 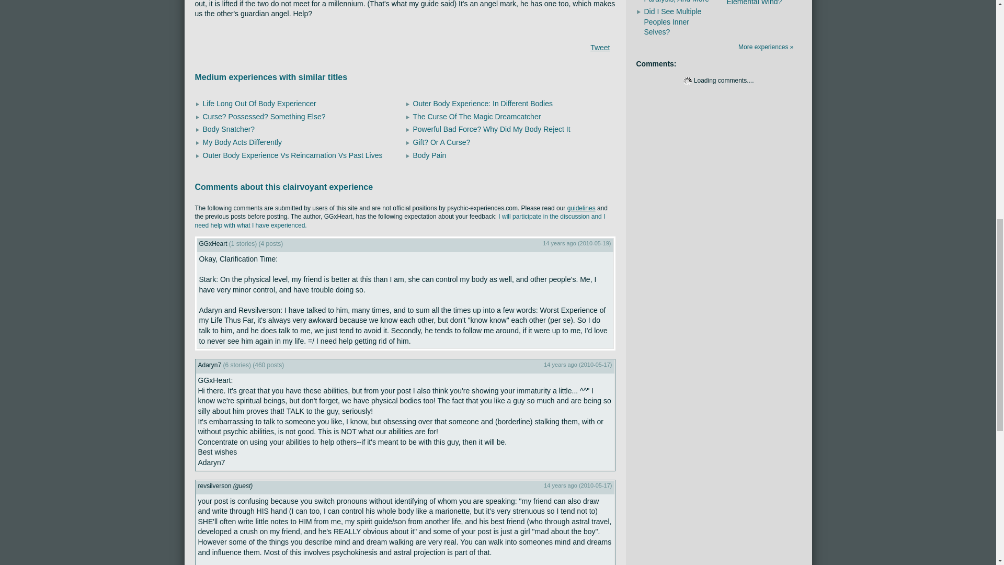 What do you see at coordinates (477, 116) in the screenshot?
I see `The Curse Of The Magic Dreamcatcher` at bounding box center [477, 116].